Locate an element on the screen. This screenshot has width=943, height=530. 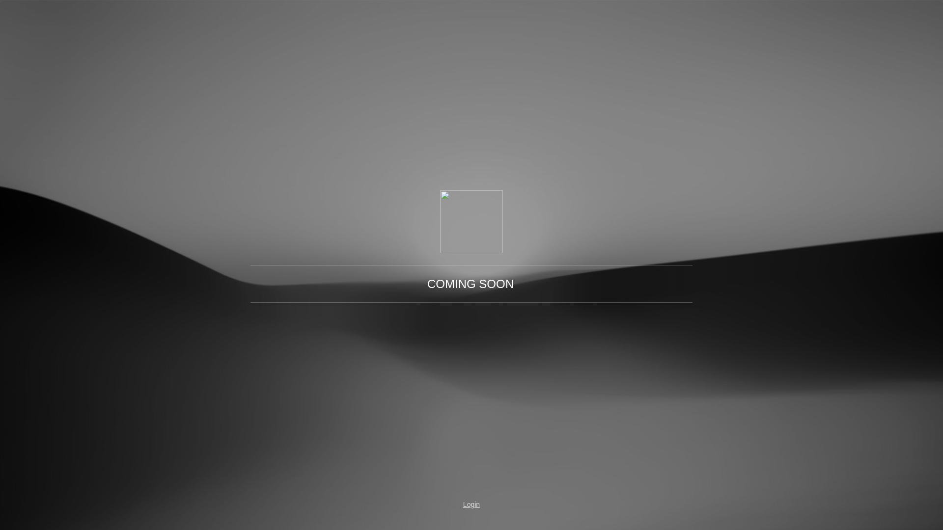
Login is located at coordinates (471, 504).